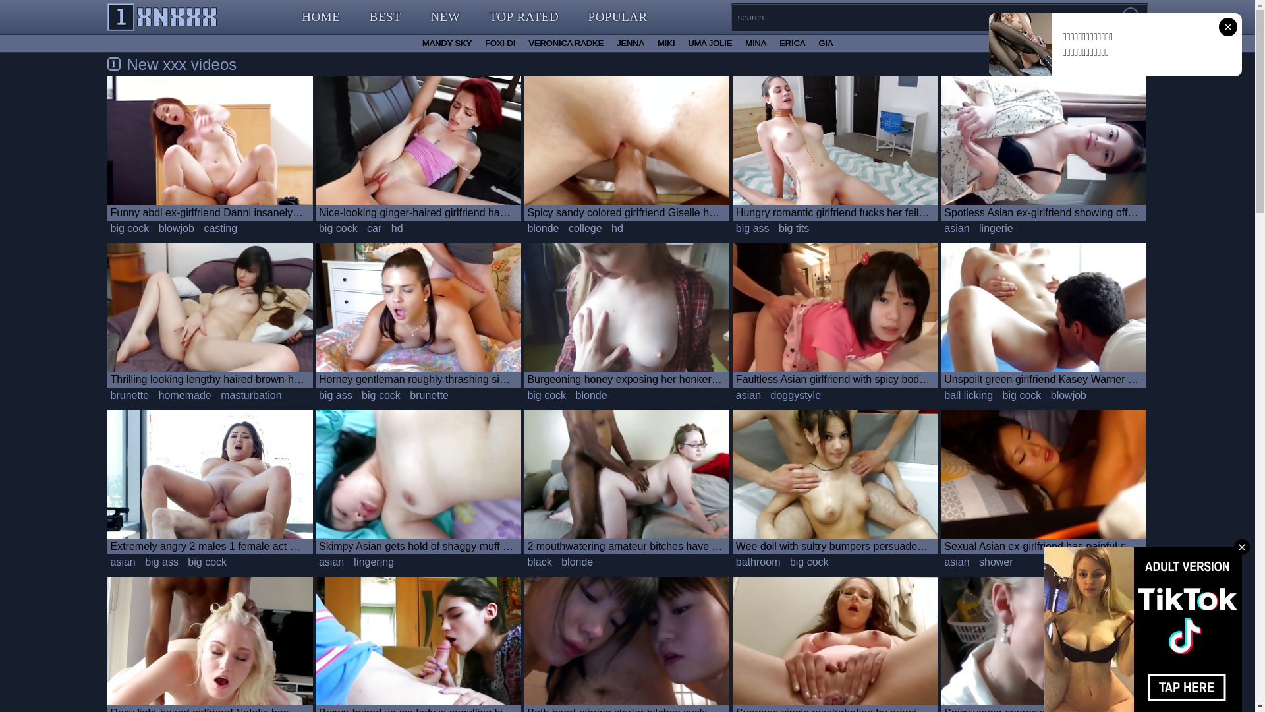 This screenshot has height=712, width=1265. Describe the element at coordinates (210, 149) in the screenshot. I see `Funny abdl ex-girlfriend Danni insanely riding on wang` at that location.